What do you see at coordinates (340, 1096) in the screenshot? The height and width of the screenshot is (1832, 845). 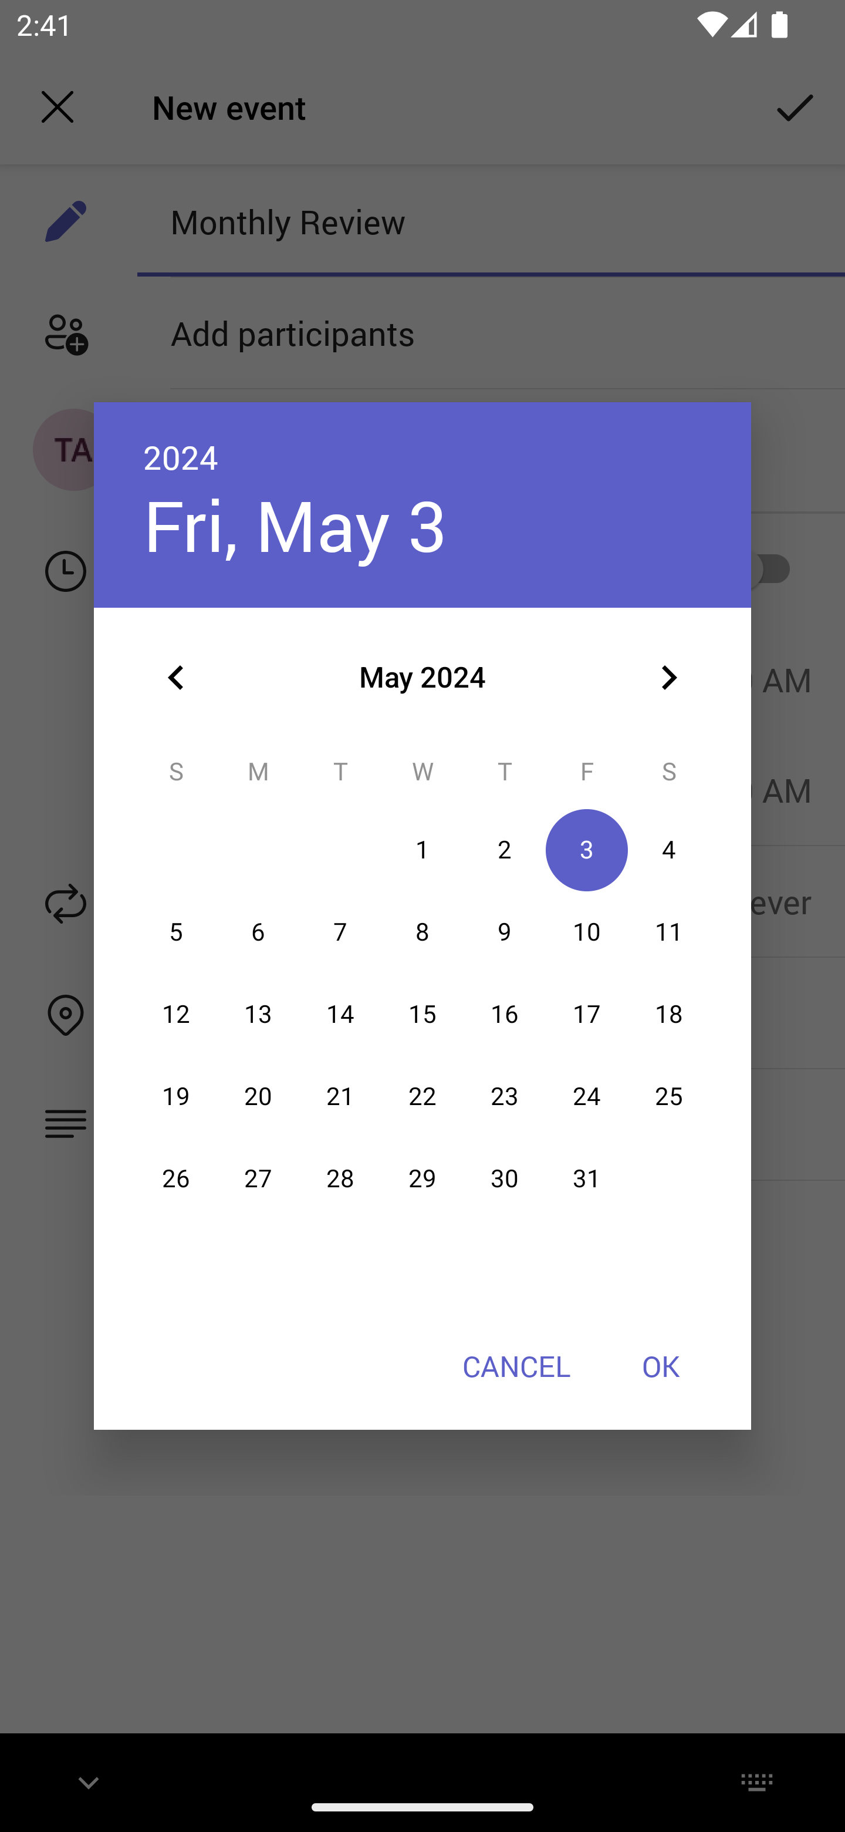 I see `21 21 May 2024` at bounding box center [340, 1096].